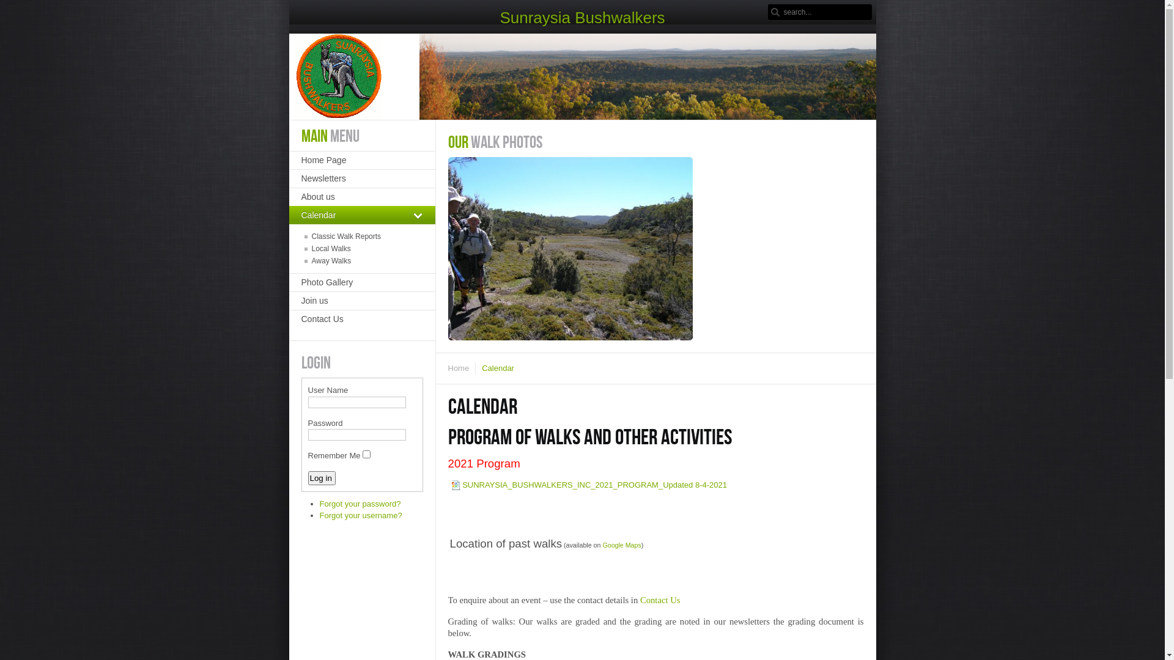 The image size is (1174, 660). What do you see at coordinates (360, 504) in the screenshot?
I see `Forgot your password?` at bounding box center [360, 504].